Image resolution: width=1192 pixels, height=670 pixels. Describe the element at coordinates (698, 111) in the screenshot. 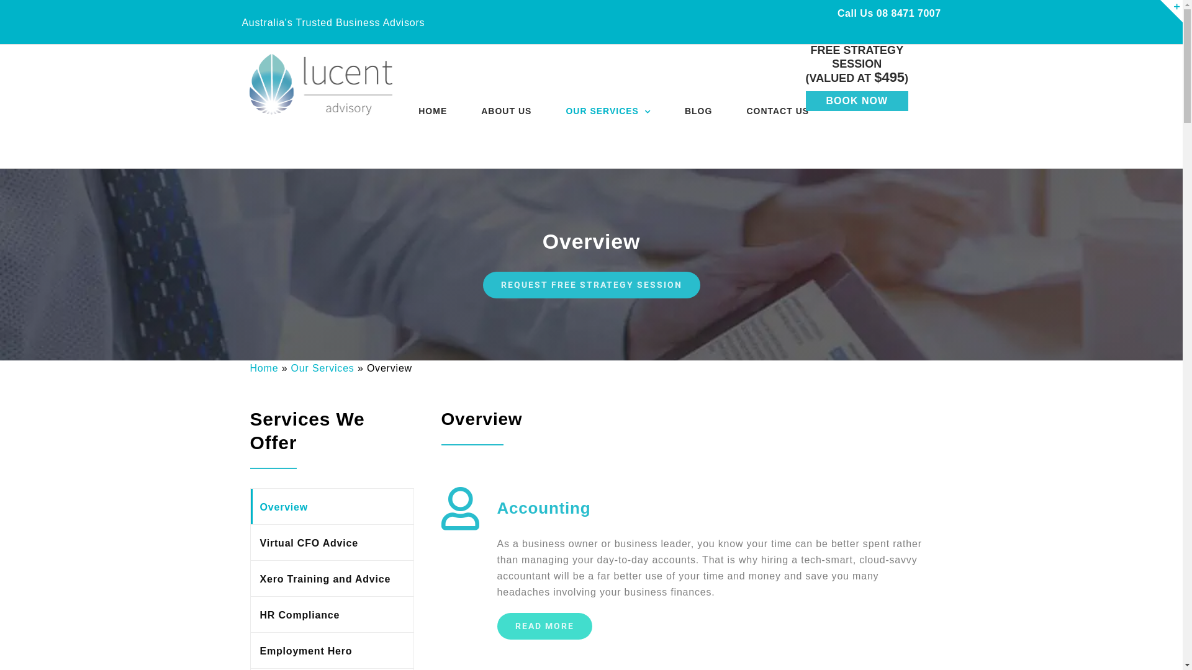

I see `BLOG` at that location.